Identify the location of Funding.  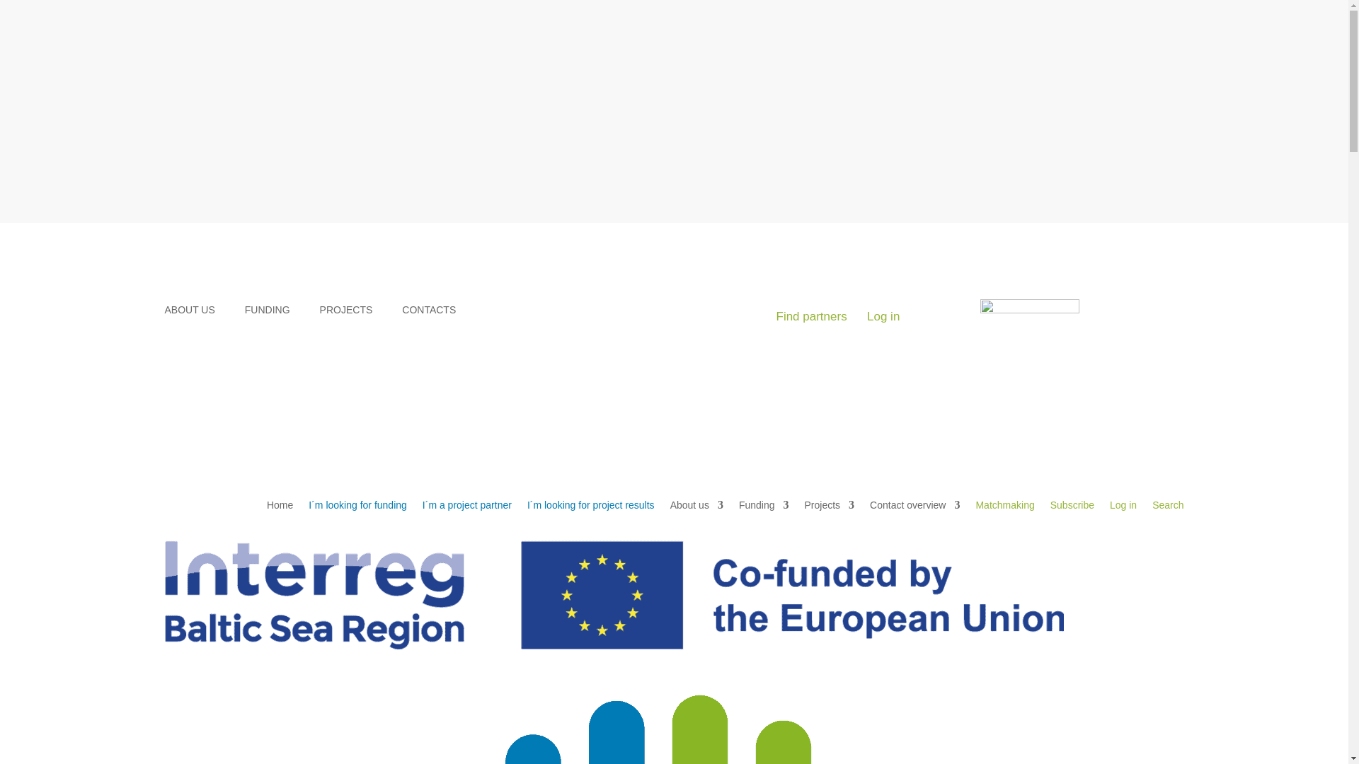
(764, 508).